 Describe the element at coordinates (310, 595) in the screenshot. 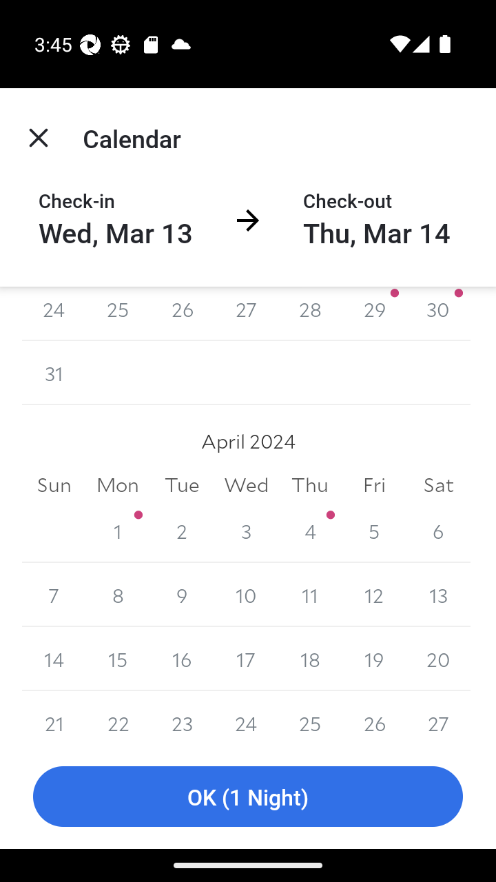

I see `11 11 April 2024` at that location.